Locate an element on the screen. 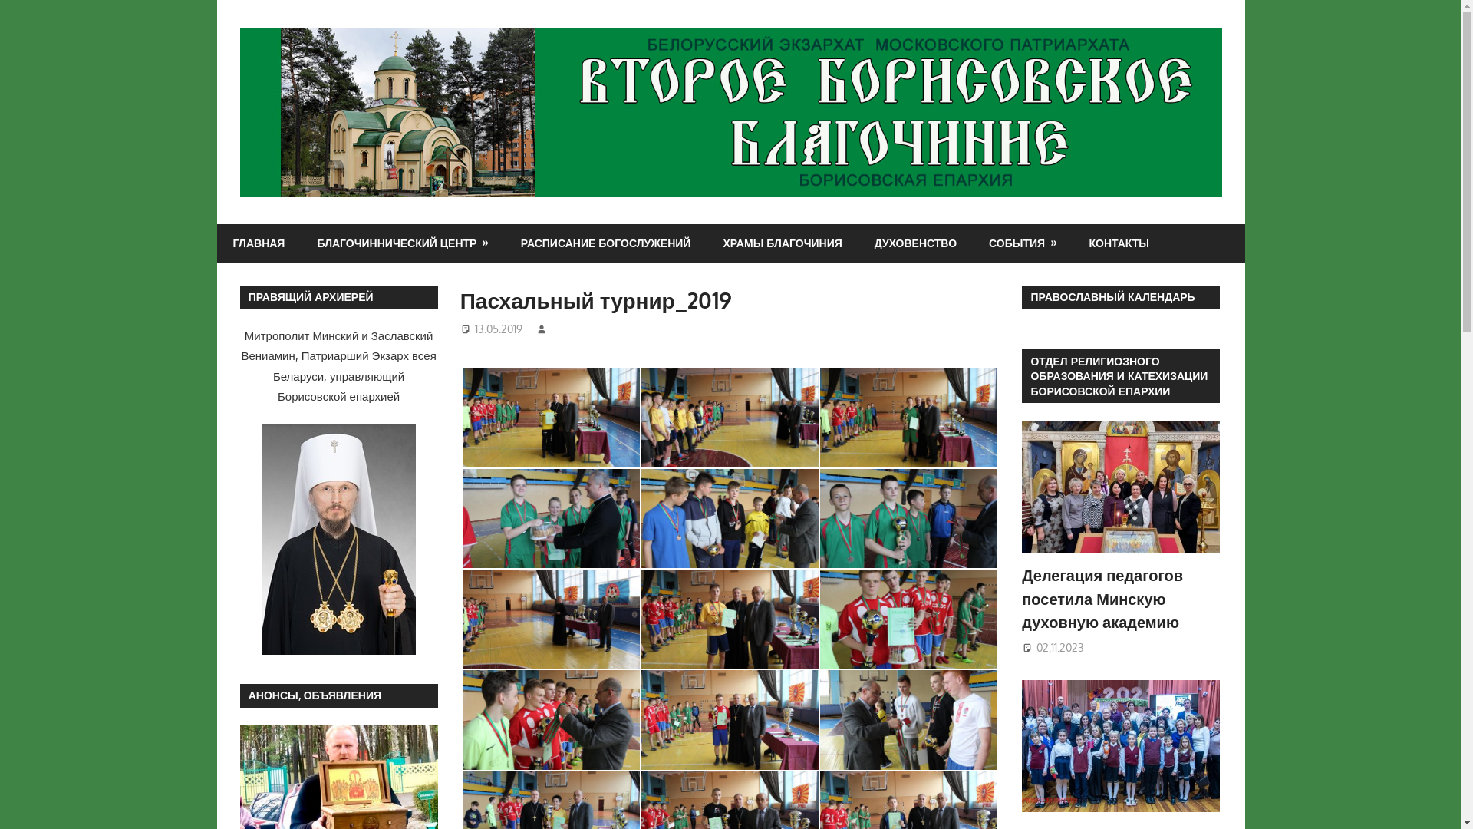 The height and width of the screenshot is (829, 1473). IMG 7306 is located at coordinates (730, 720).